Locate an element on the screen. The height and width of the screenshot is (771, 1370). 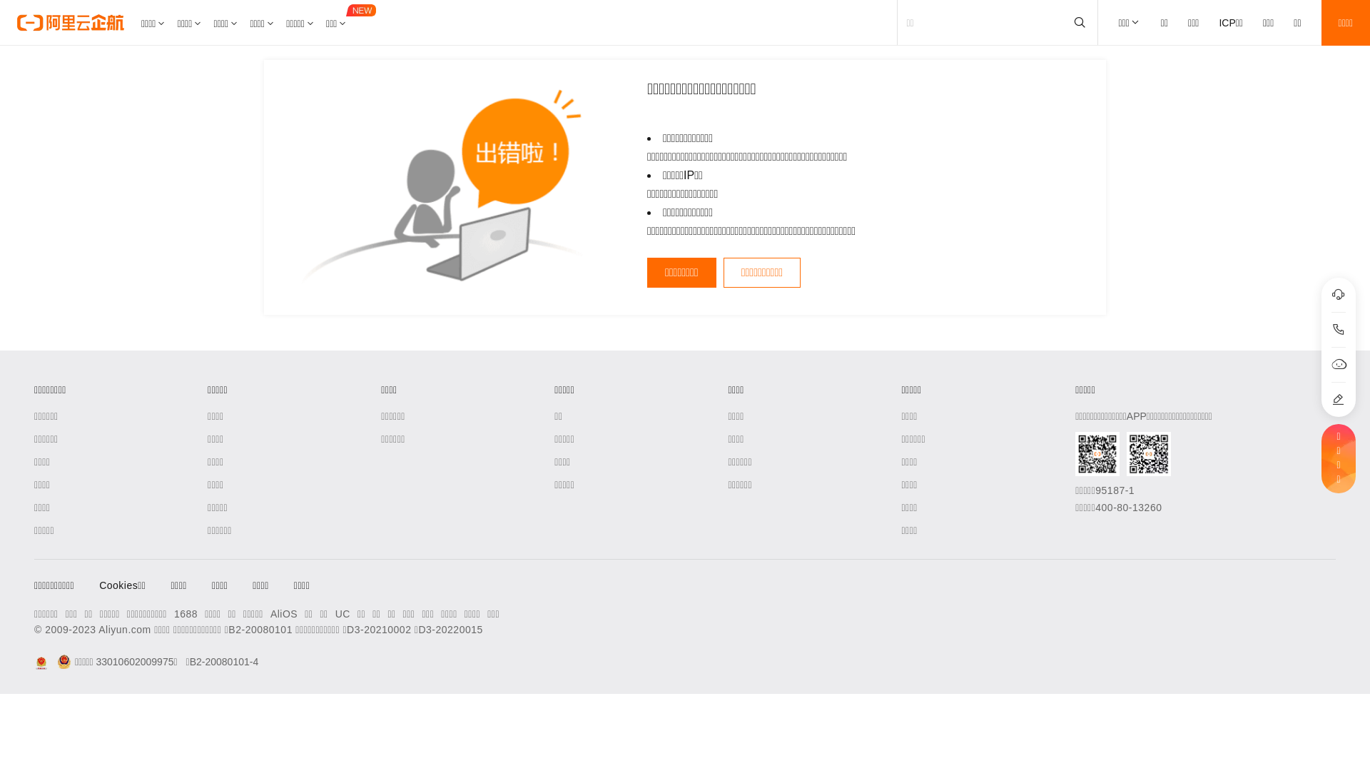
1688 is located at coordinates (186, 614).